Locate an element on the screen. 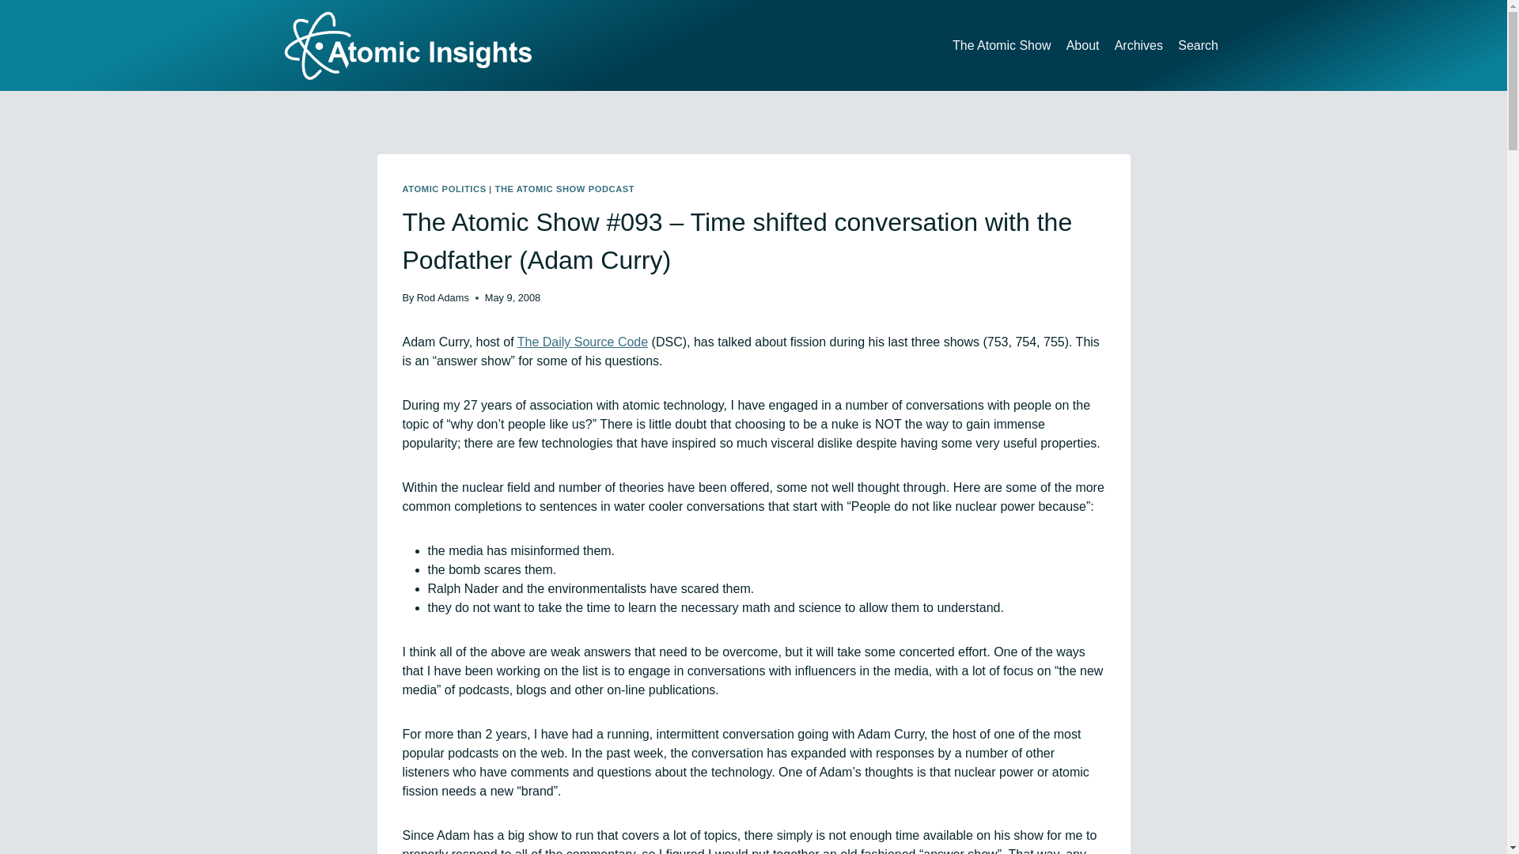  The Atomic Show is located at coordinates (1002, 44).